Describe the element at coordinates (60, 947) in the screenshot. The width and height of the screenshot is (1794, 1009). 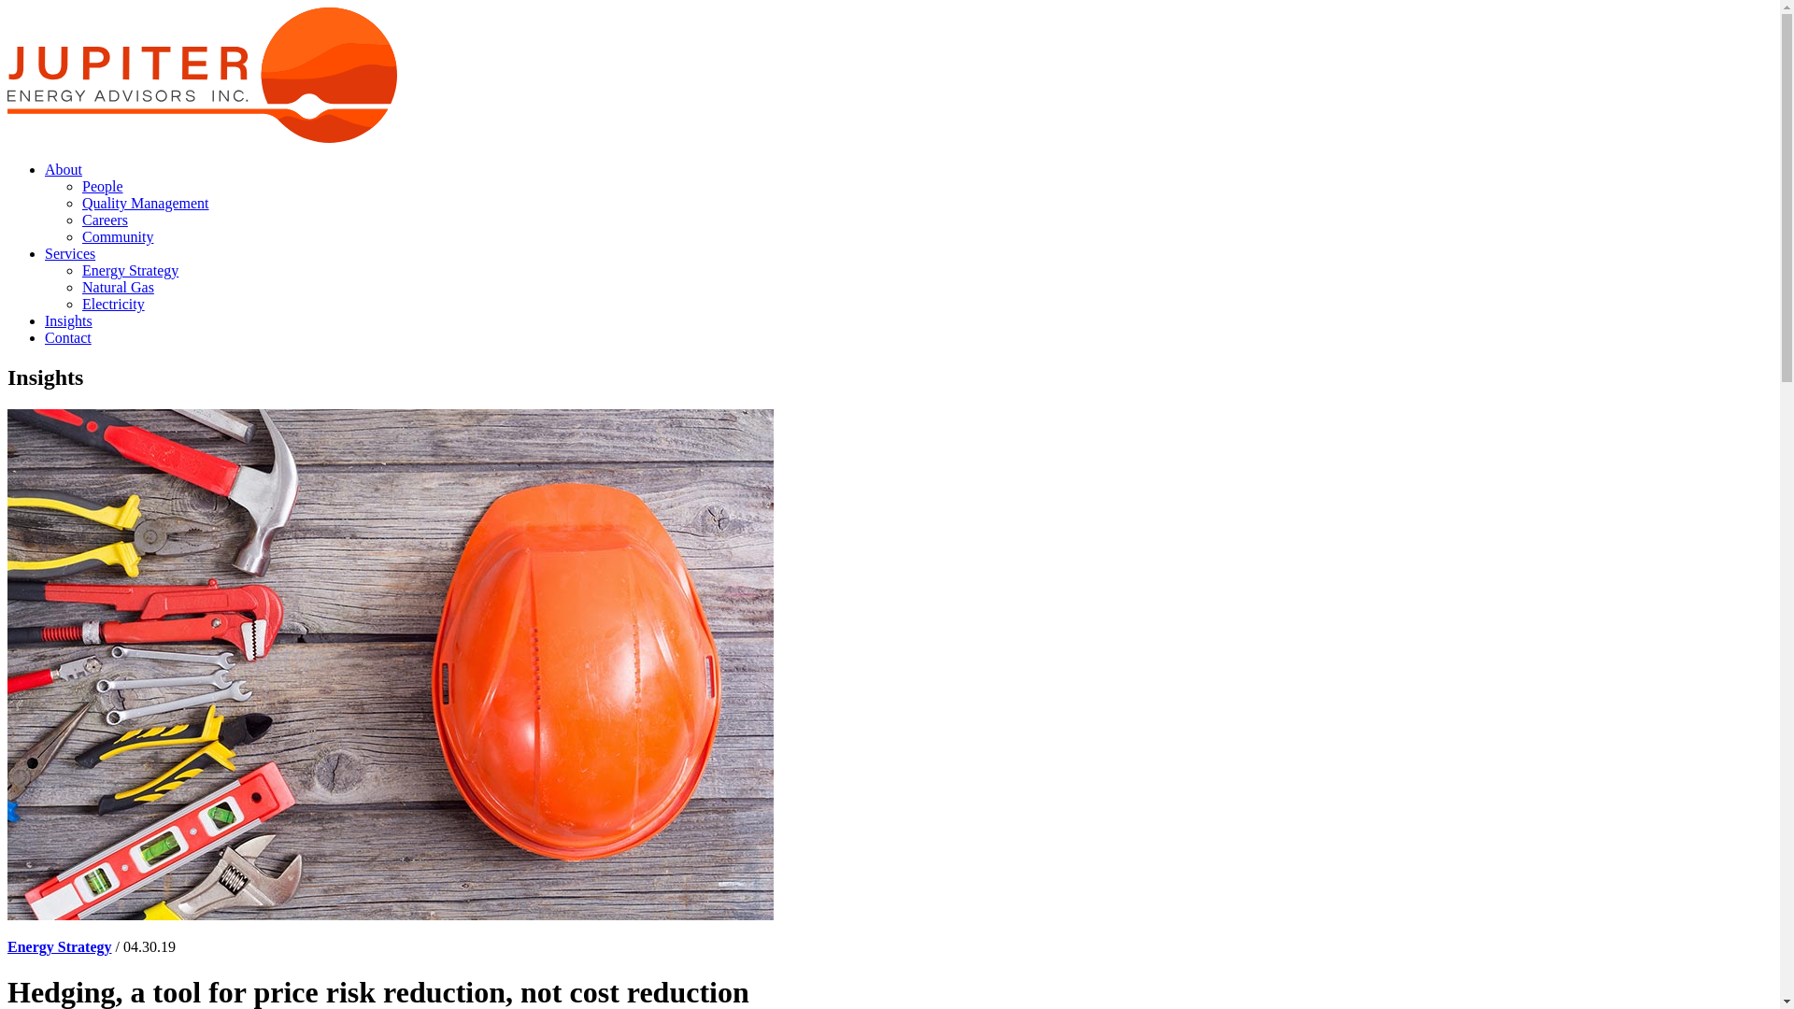
I see `Energy Strategy` at that location.